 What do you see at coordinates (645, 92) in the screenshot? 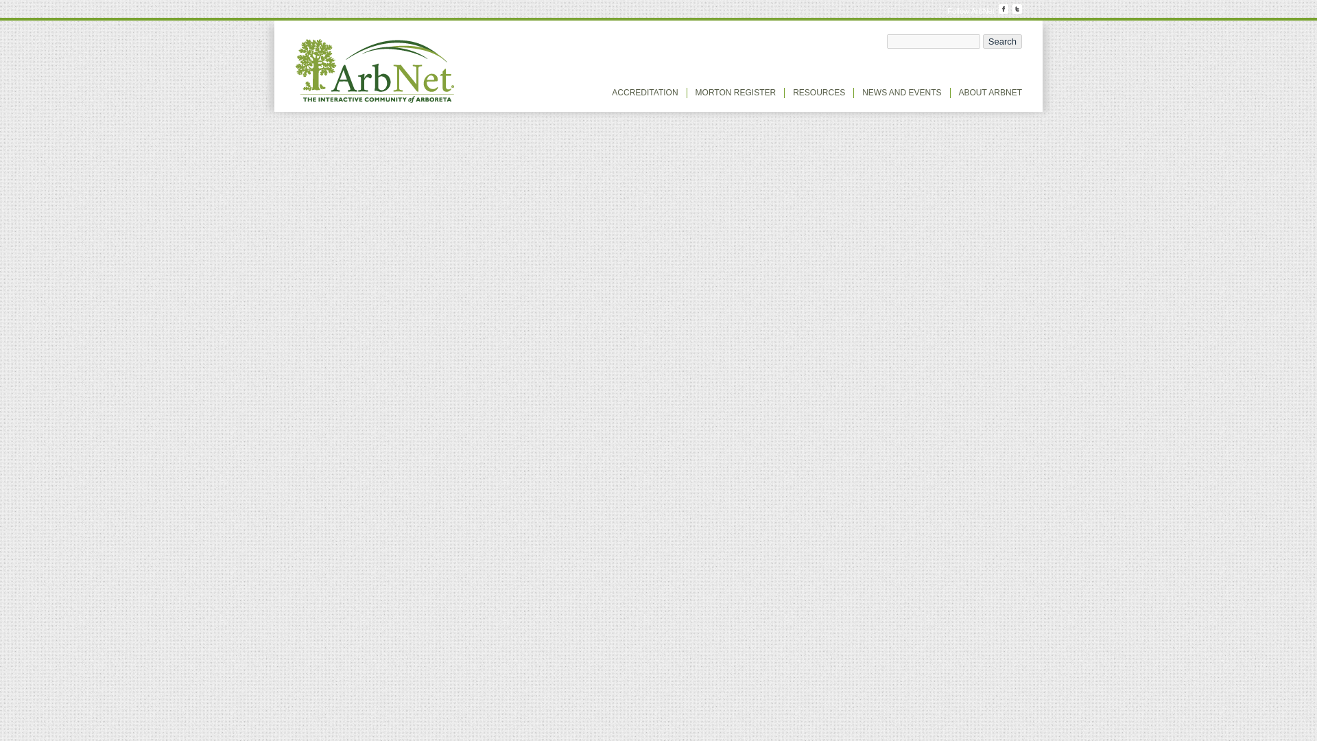
I see `ACCREDITATION` at bounding box center [645, 92].